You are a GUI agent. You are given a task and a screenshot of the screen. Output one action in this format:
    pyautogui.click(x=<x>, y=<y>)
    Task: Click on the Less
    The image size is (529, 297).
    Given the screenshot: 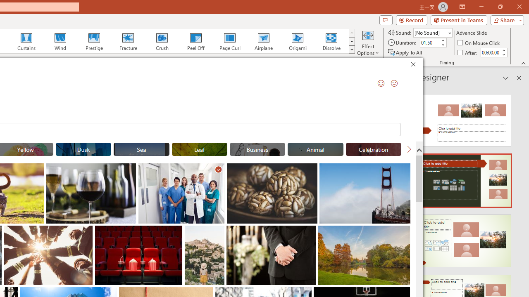 What is the action you would take?
    pyautogui.click(x=503, y=54)
    